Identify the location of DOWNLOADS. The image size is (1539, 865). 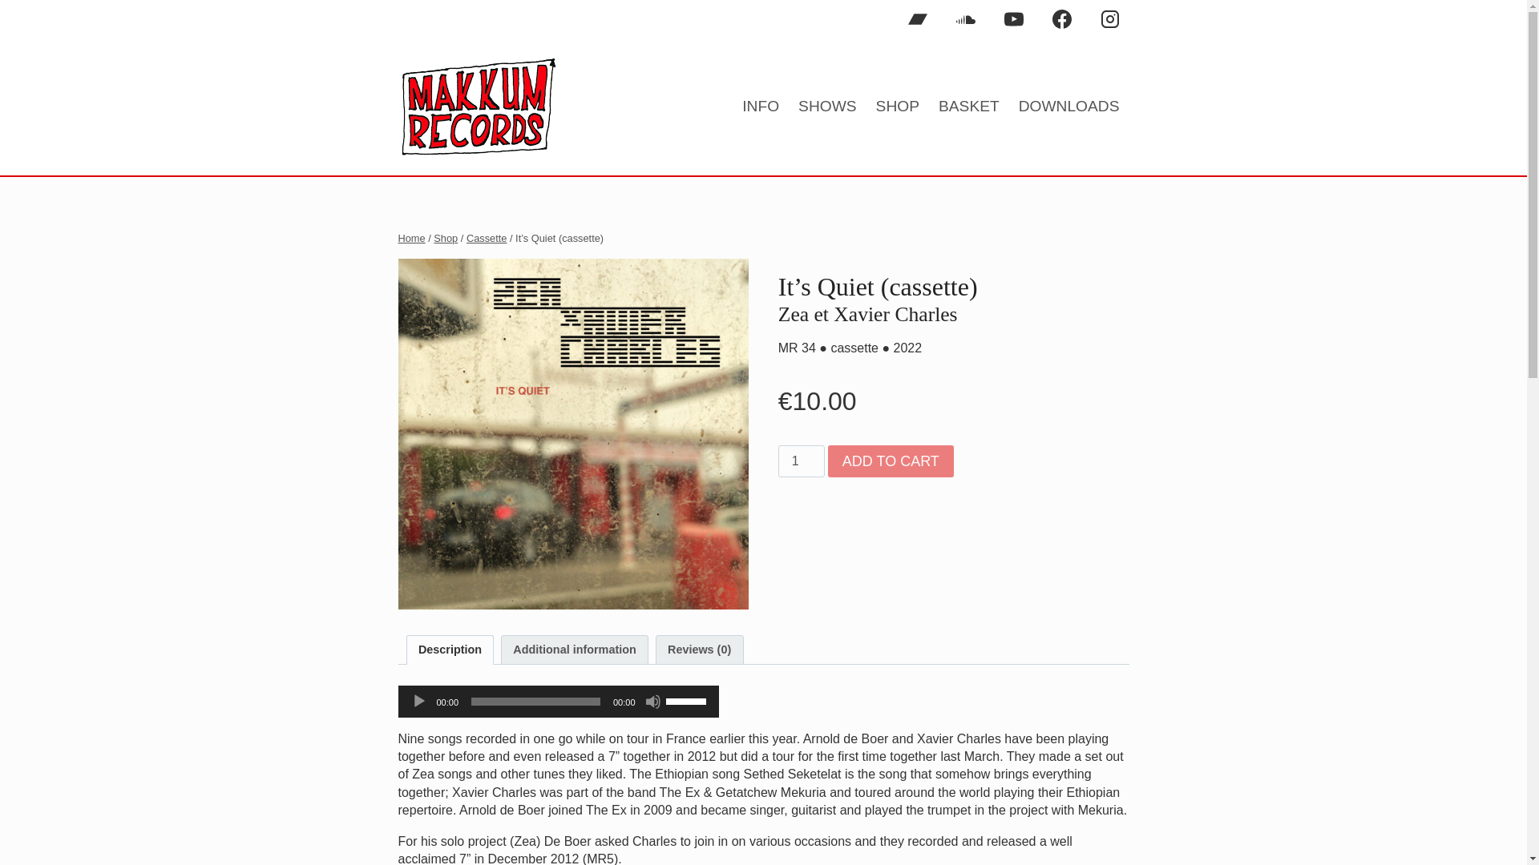
(1069, 107).